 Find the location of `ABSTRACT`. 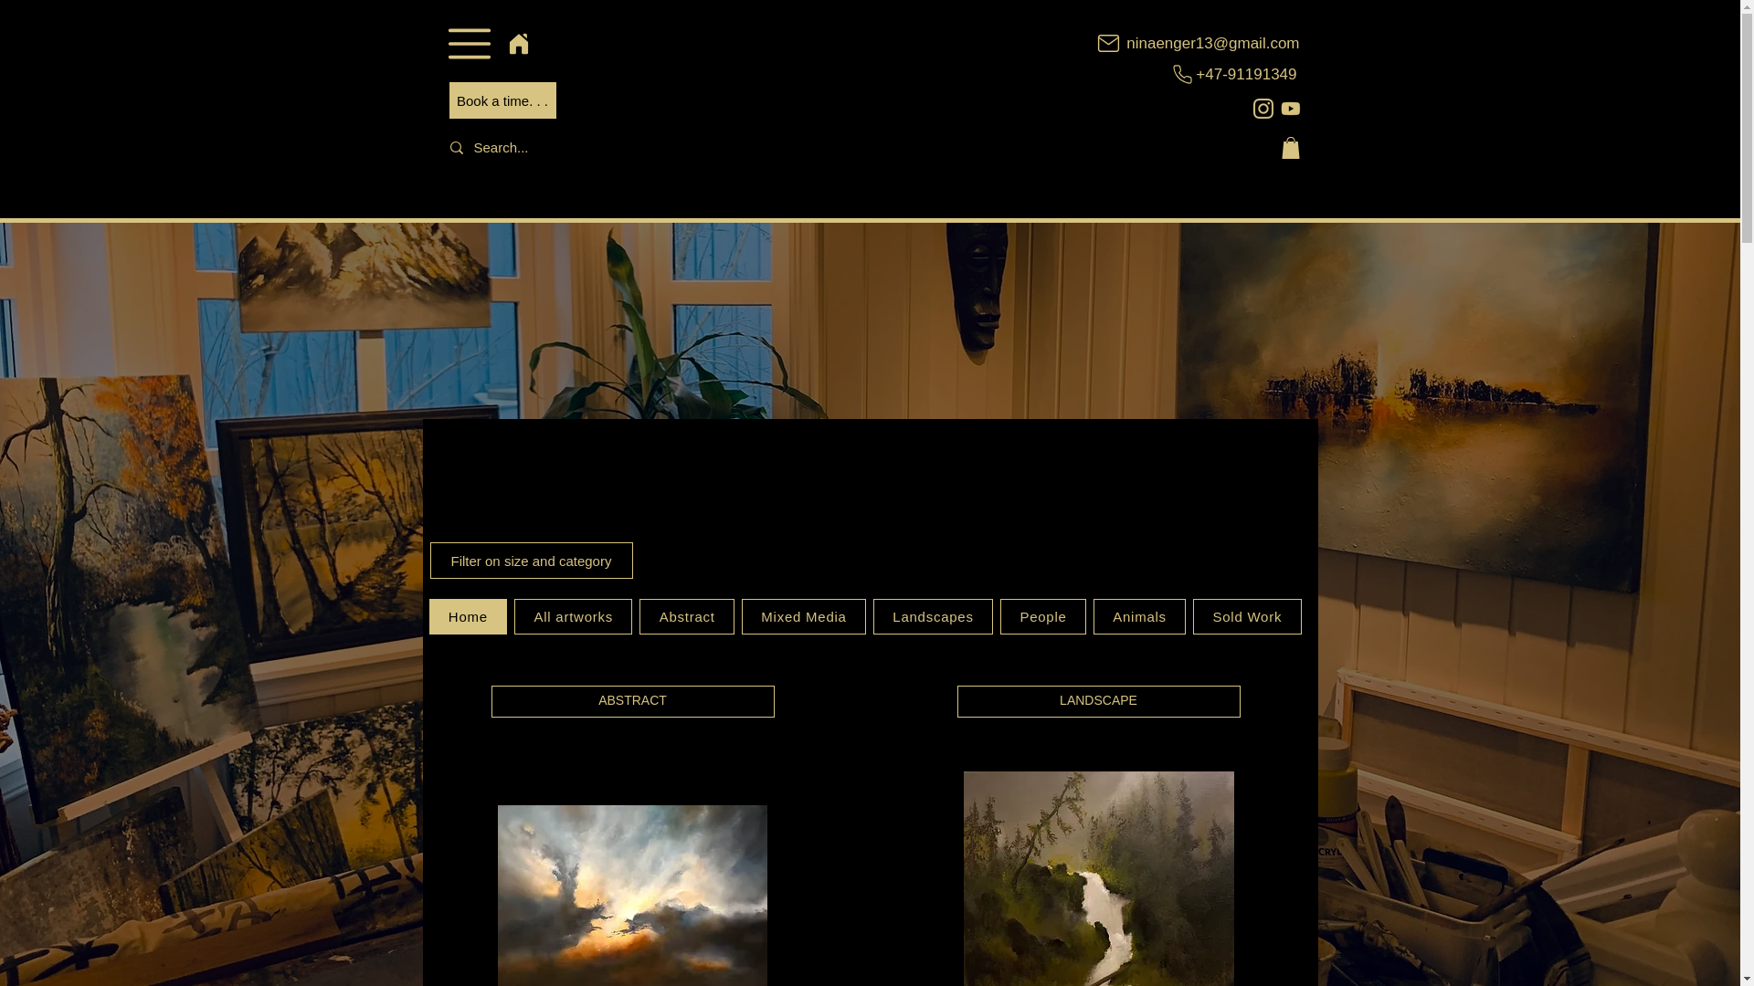

ABSTRACT is located at coordinates (632, 701).